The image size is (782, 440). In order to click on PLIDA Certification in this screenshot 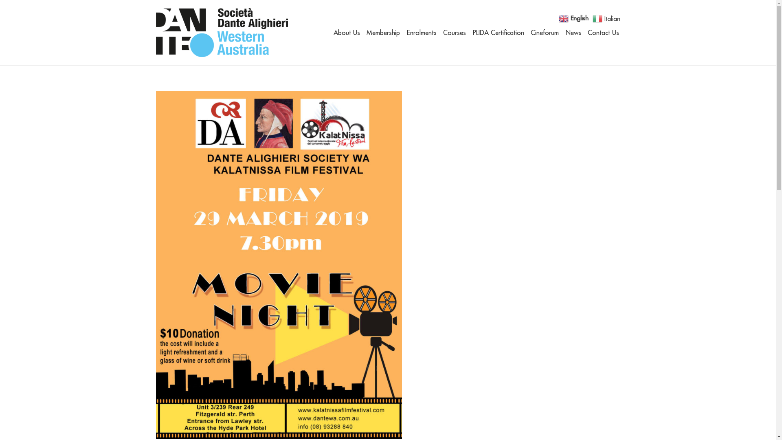, I will do `click(499, 33)`.